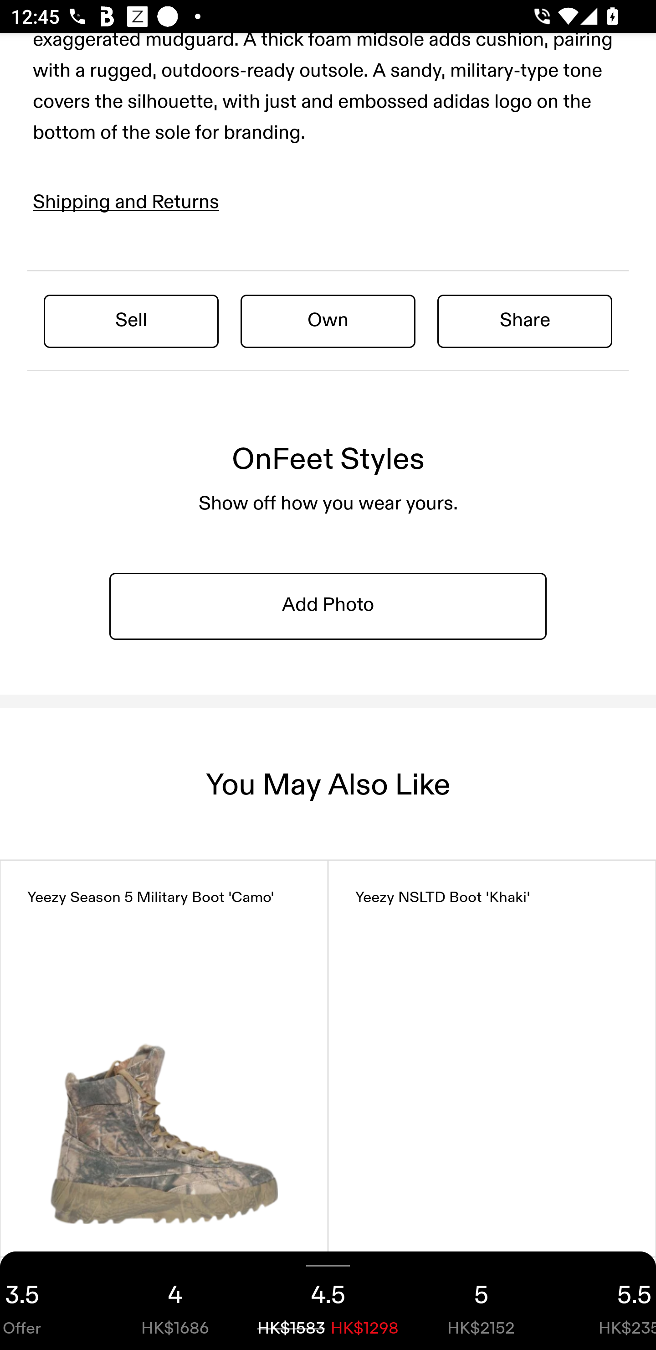  Describe the element at coordinates (492, 1058) in the screenshot. I see `Yeezy NSLTD Boot 'Khaki'` at that location.